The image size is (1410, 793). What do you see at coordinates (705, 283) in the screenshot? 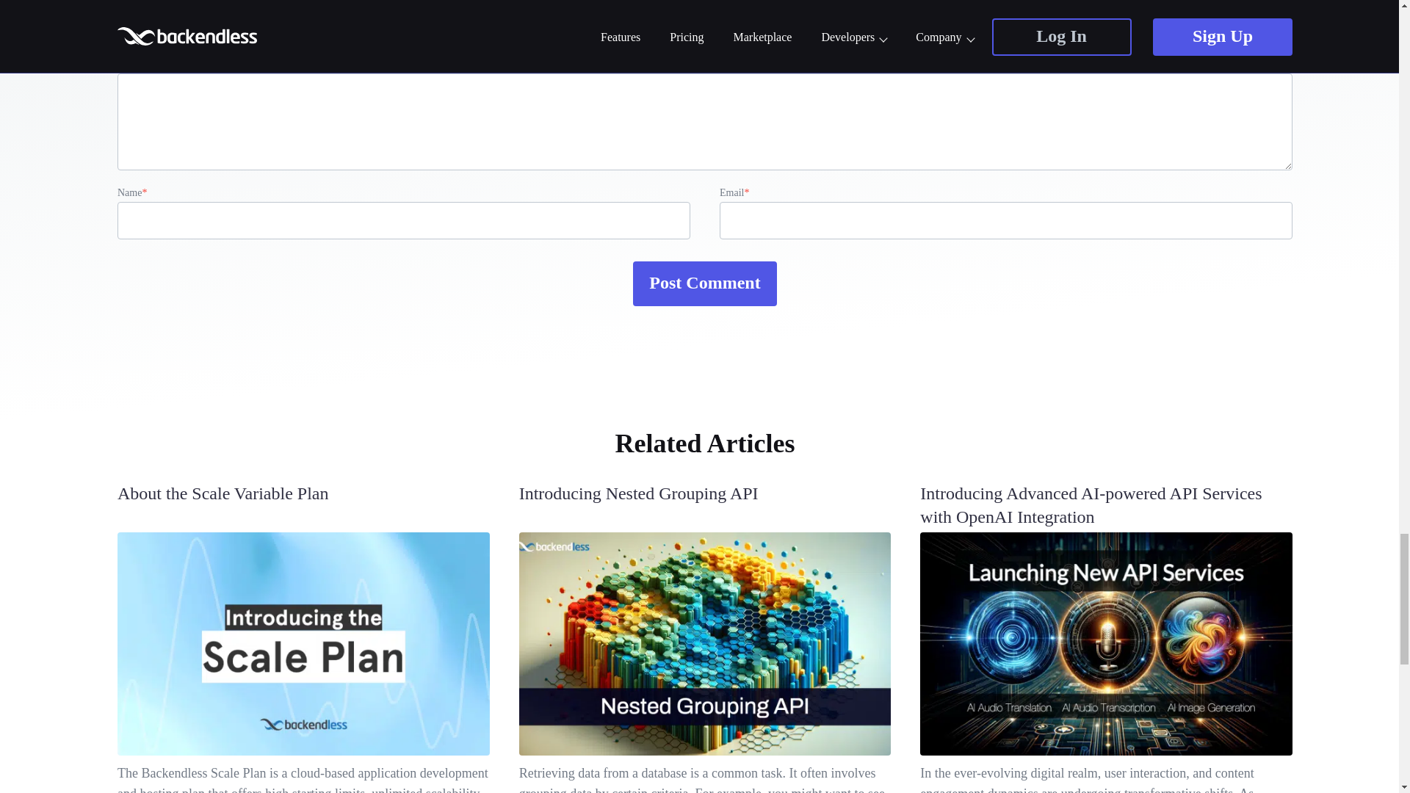
I see `Post Comment` at bounding box center [705, 283].